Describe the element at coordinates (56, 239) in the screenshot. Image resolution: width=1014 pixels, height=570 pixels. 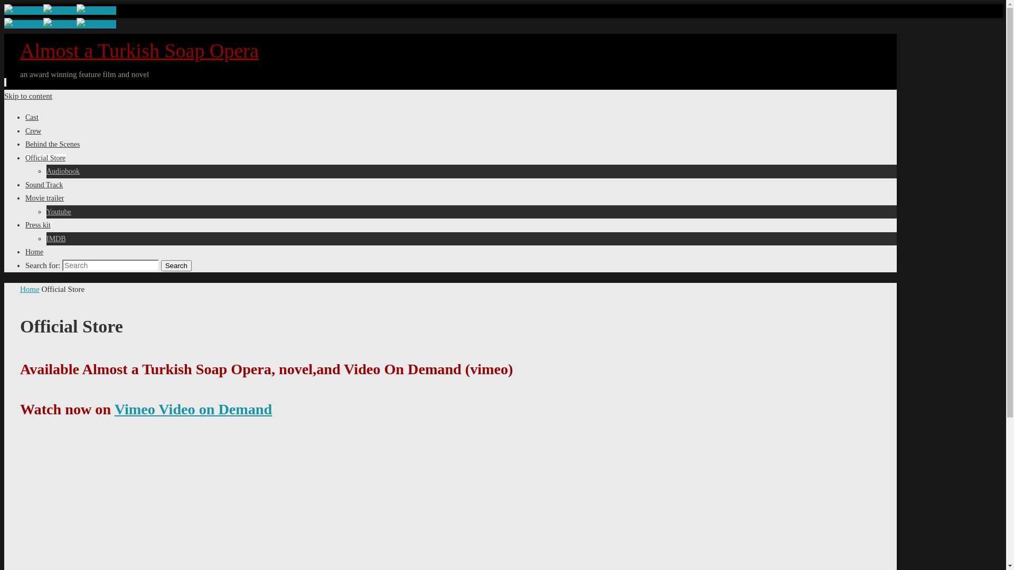
I see `IMDB` at that location.